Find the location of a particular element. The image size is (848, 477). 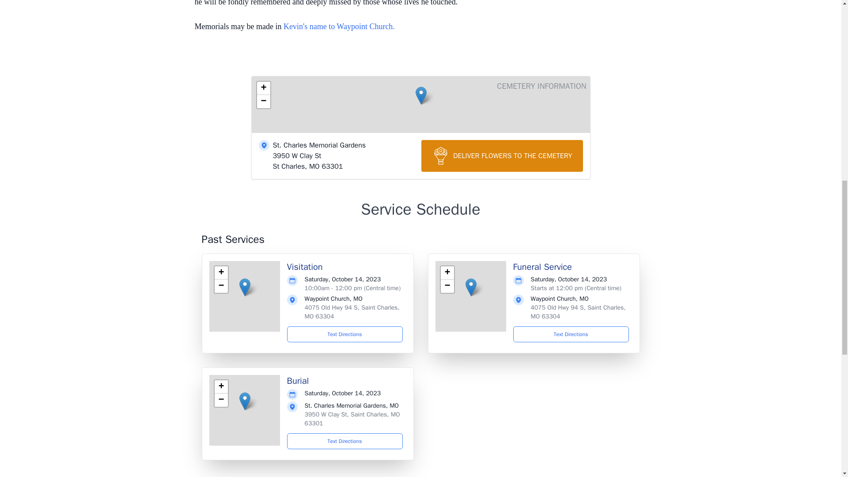

Zoom in is located at coordinates (447, 273).